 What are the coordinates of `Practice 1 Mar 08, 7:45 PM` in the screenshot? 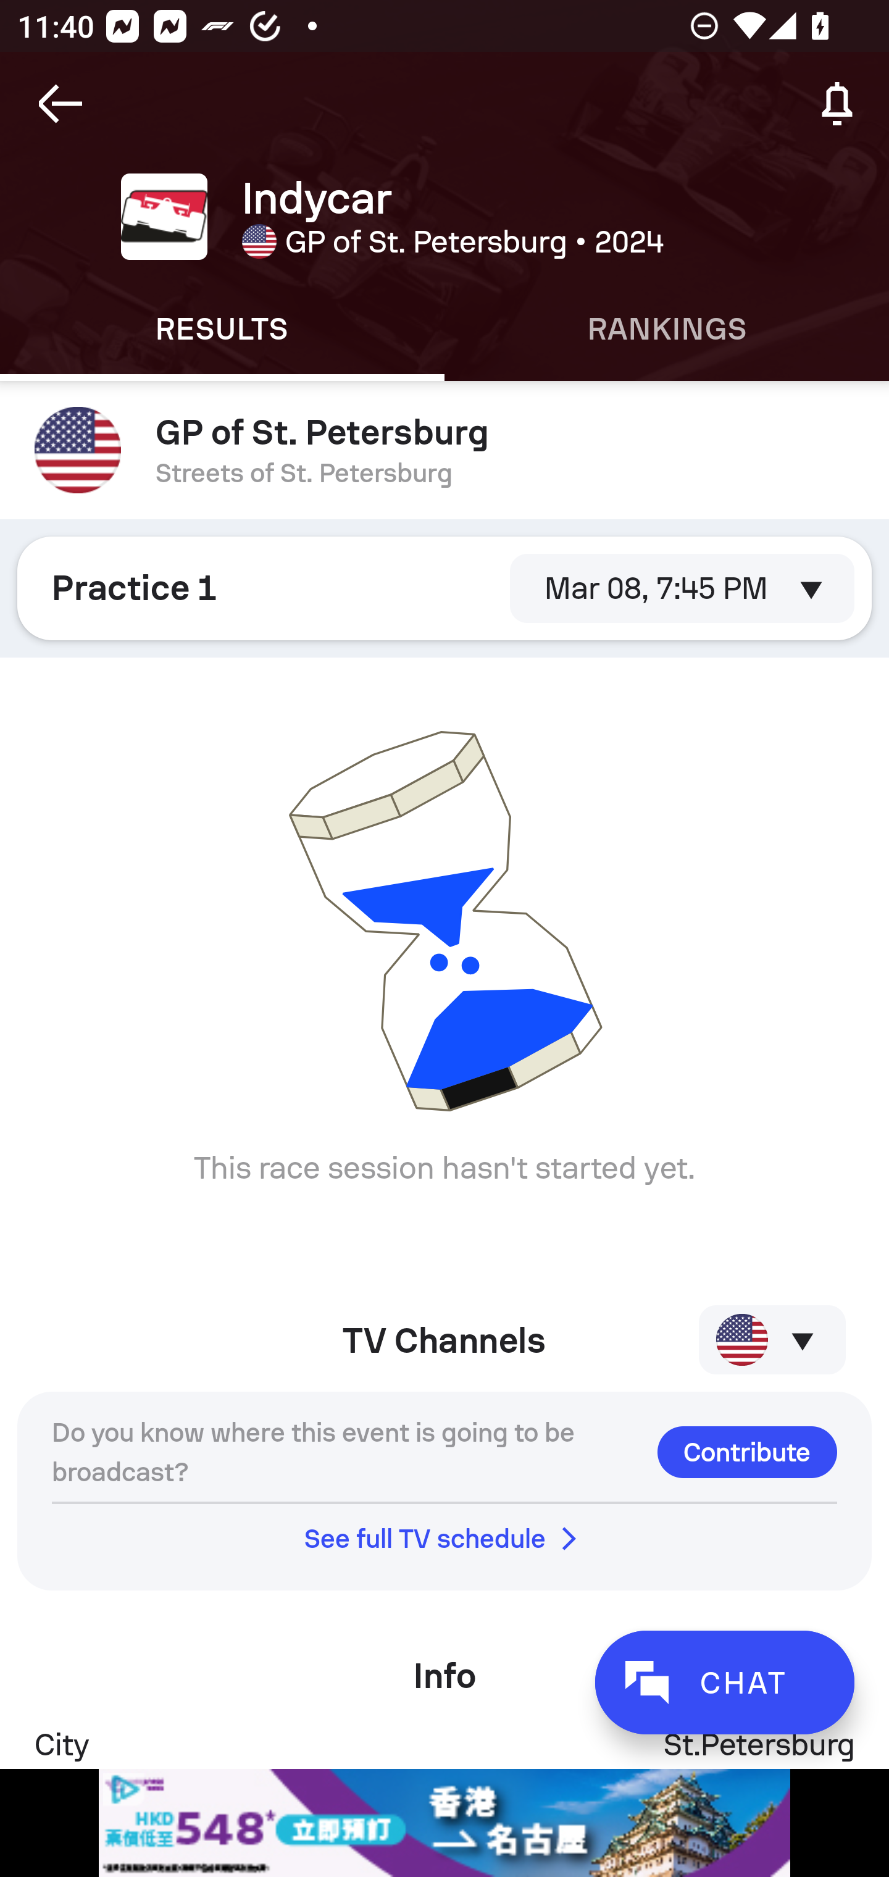 It's located at (444, 588).